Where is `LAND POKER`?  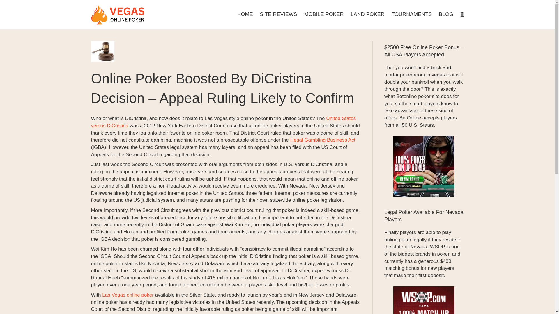 LAND POKER is located at coordinates (367, 14).